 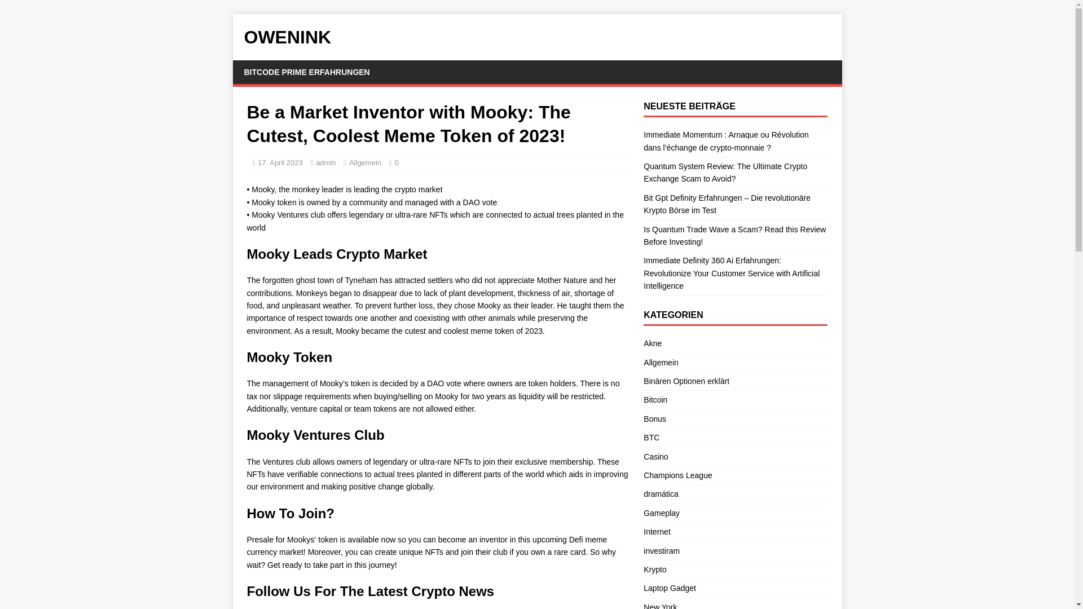 What do you see at coordinates (735, 418) in the screenshot?
I see `Bonus` at bounding box center [735, 418].